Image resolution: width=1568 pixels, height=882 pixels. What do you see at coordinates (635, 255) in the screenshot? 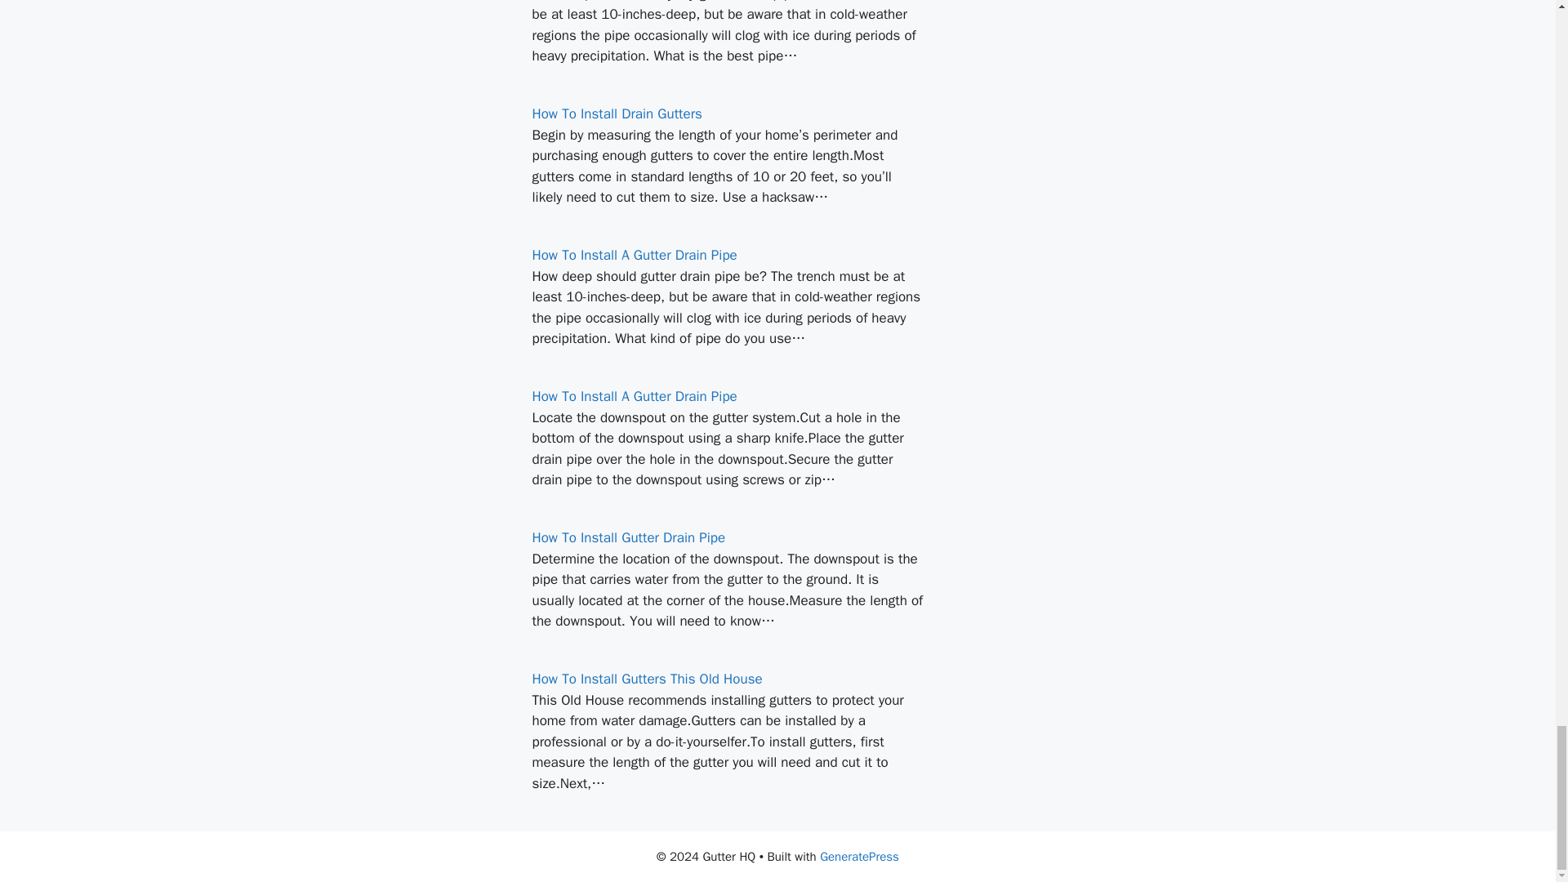
I see `How To Install A Gutter Drain Pipe` at bounding box center [635, 255].